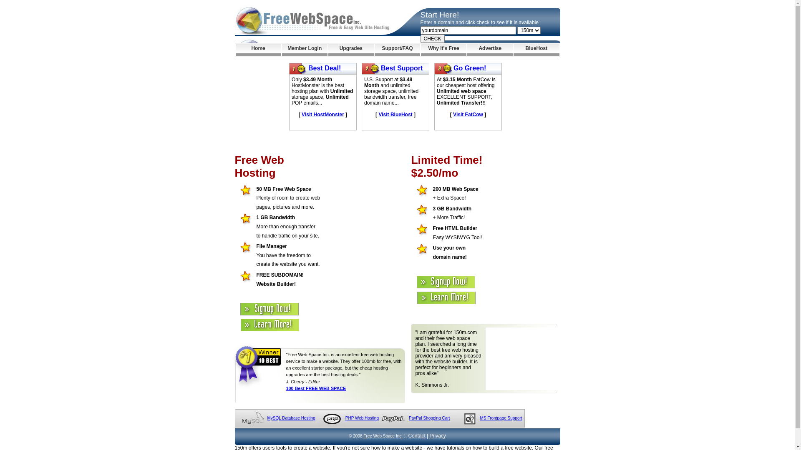 The image size is (801, 450). Describe the element at coordinates (416, 436) in the screenshot. I see `Contact` at that location.